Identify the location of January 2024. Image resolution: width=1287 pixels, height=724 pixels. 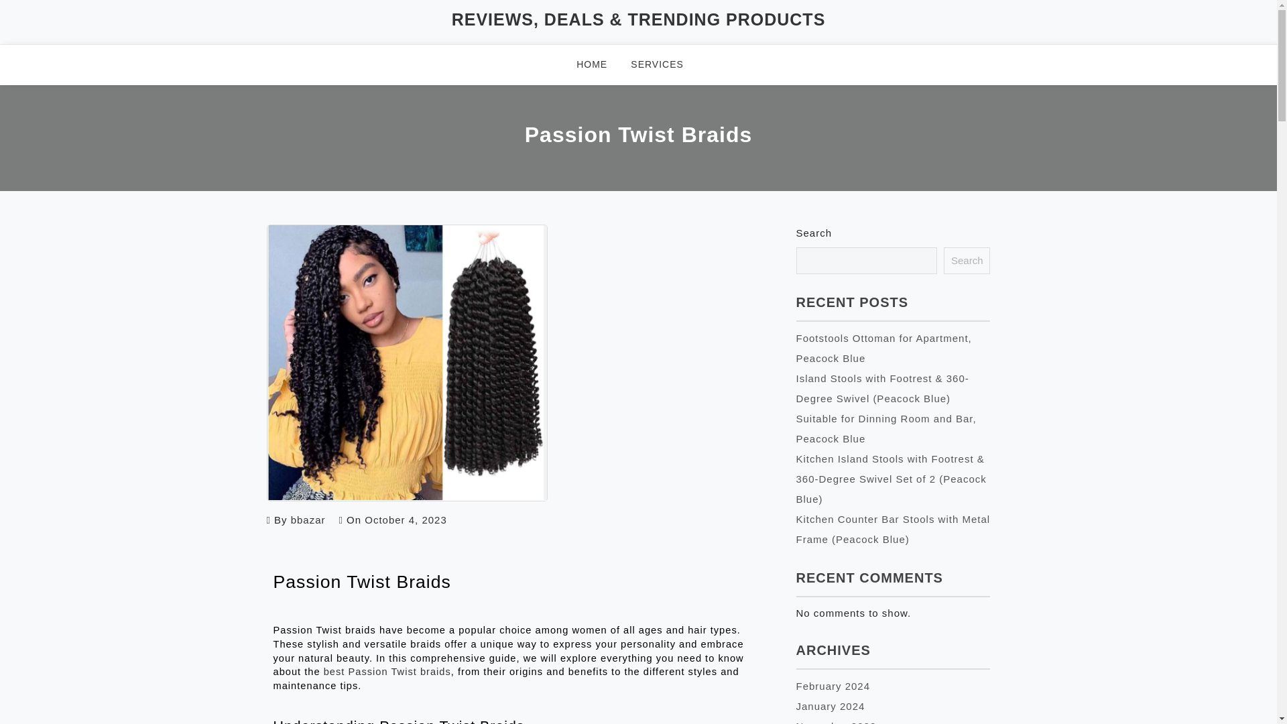
(831, 706).